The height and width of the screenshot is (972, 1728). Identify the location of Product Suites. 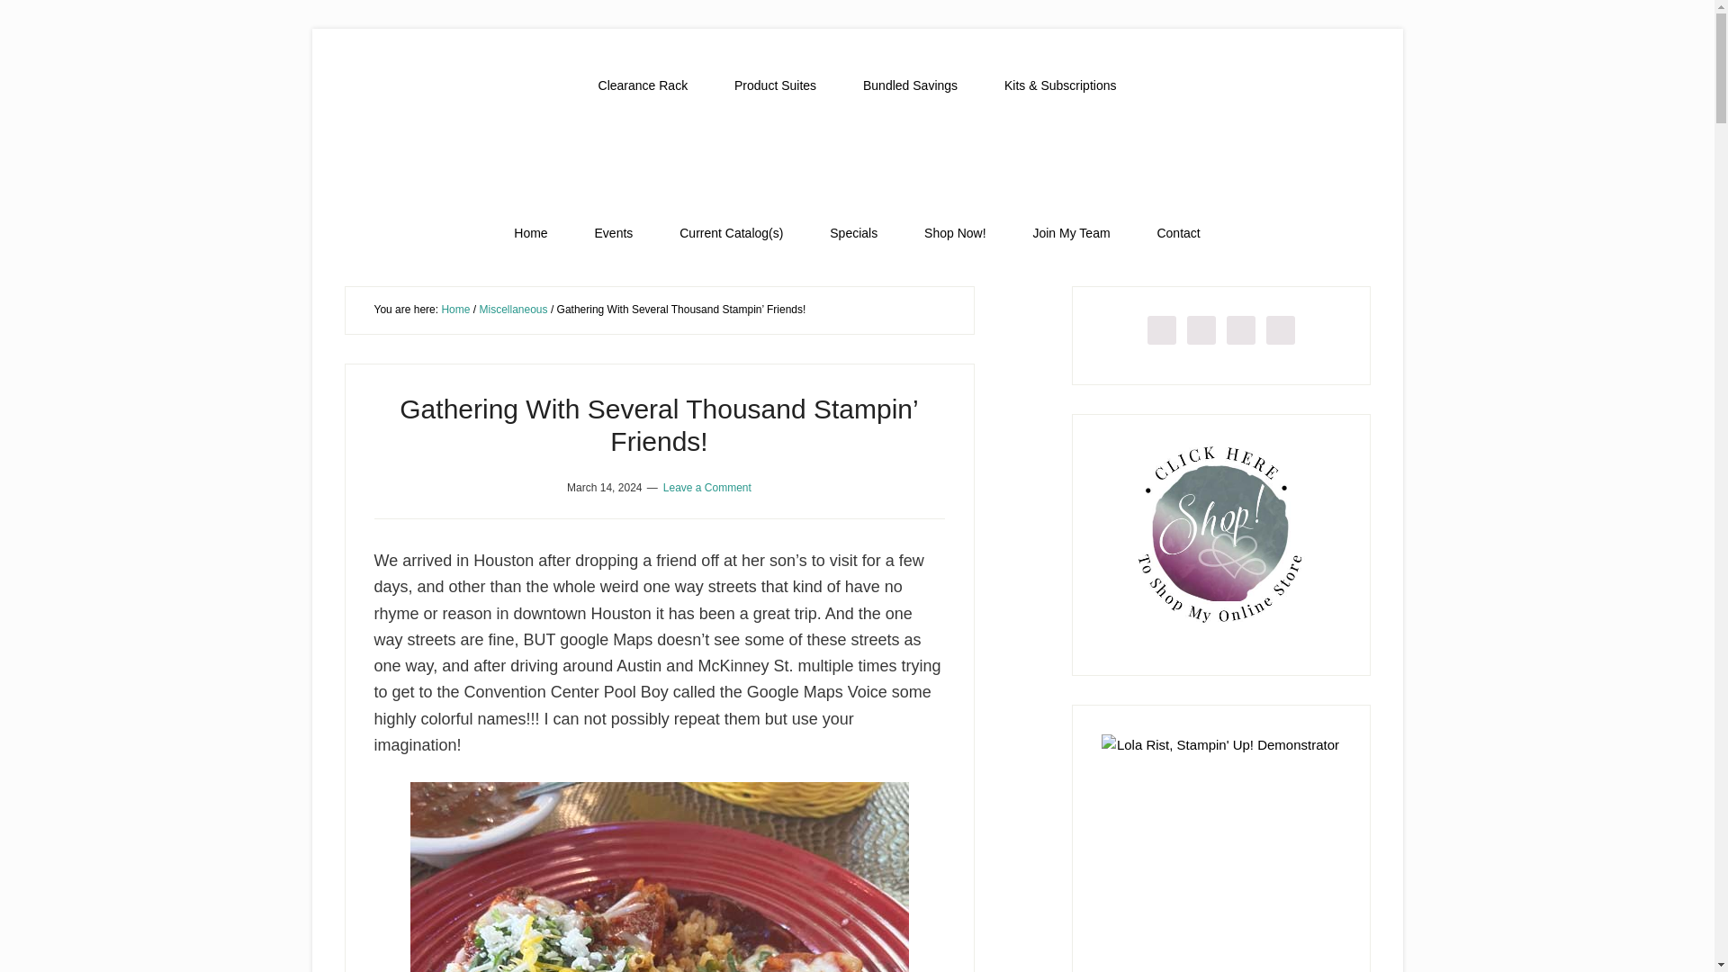
(775, 85).